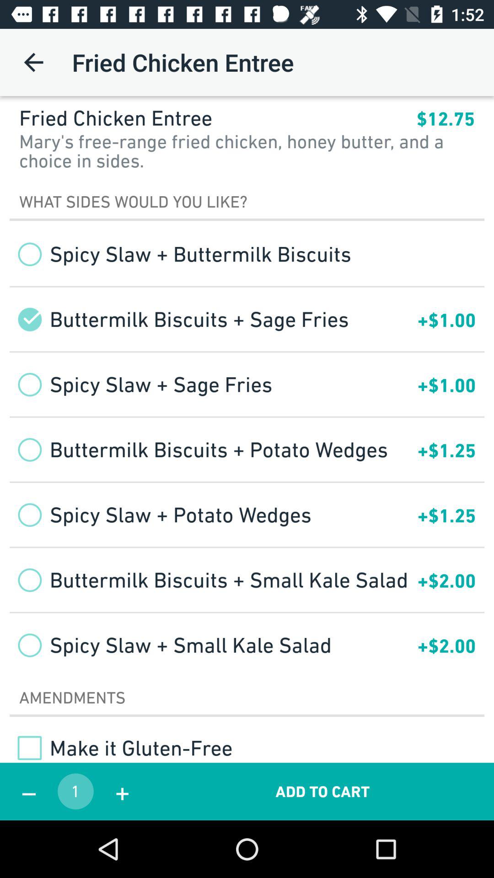 This screenshot has height=878, width=494. Describe the element at coordinates (122, 791) in the screenshot. I see `press app to the right of the 1` at that location.